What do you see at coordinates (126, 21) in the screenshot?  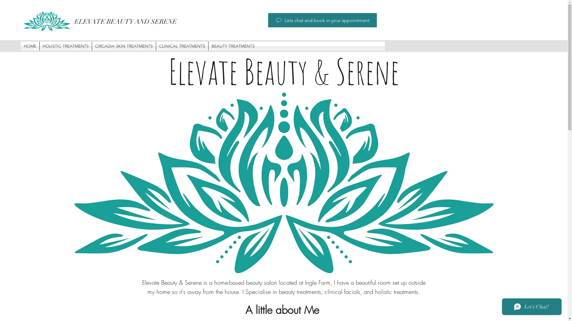 I see `ELEVATE BEAUTY AND SERENE` at bounding box center [126, 21].